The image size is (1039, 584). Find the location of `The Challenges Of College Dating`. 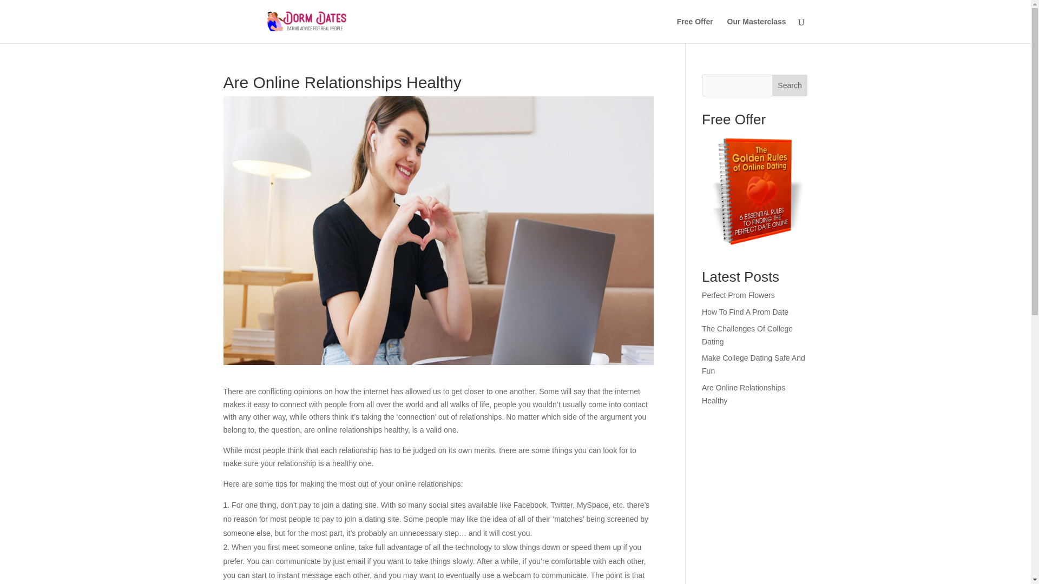

The Challenges Of College Dating is located at coordinates (747, 335).